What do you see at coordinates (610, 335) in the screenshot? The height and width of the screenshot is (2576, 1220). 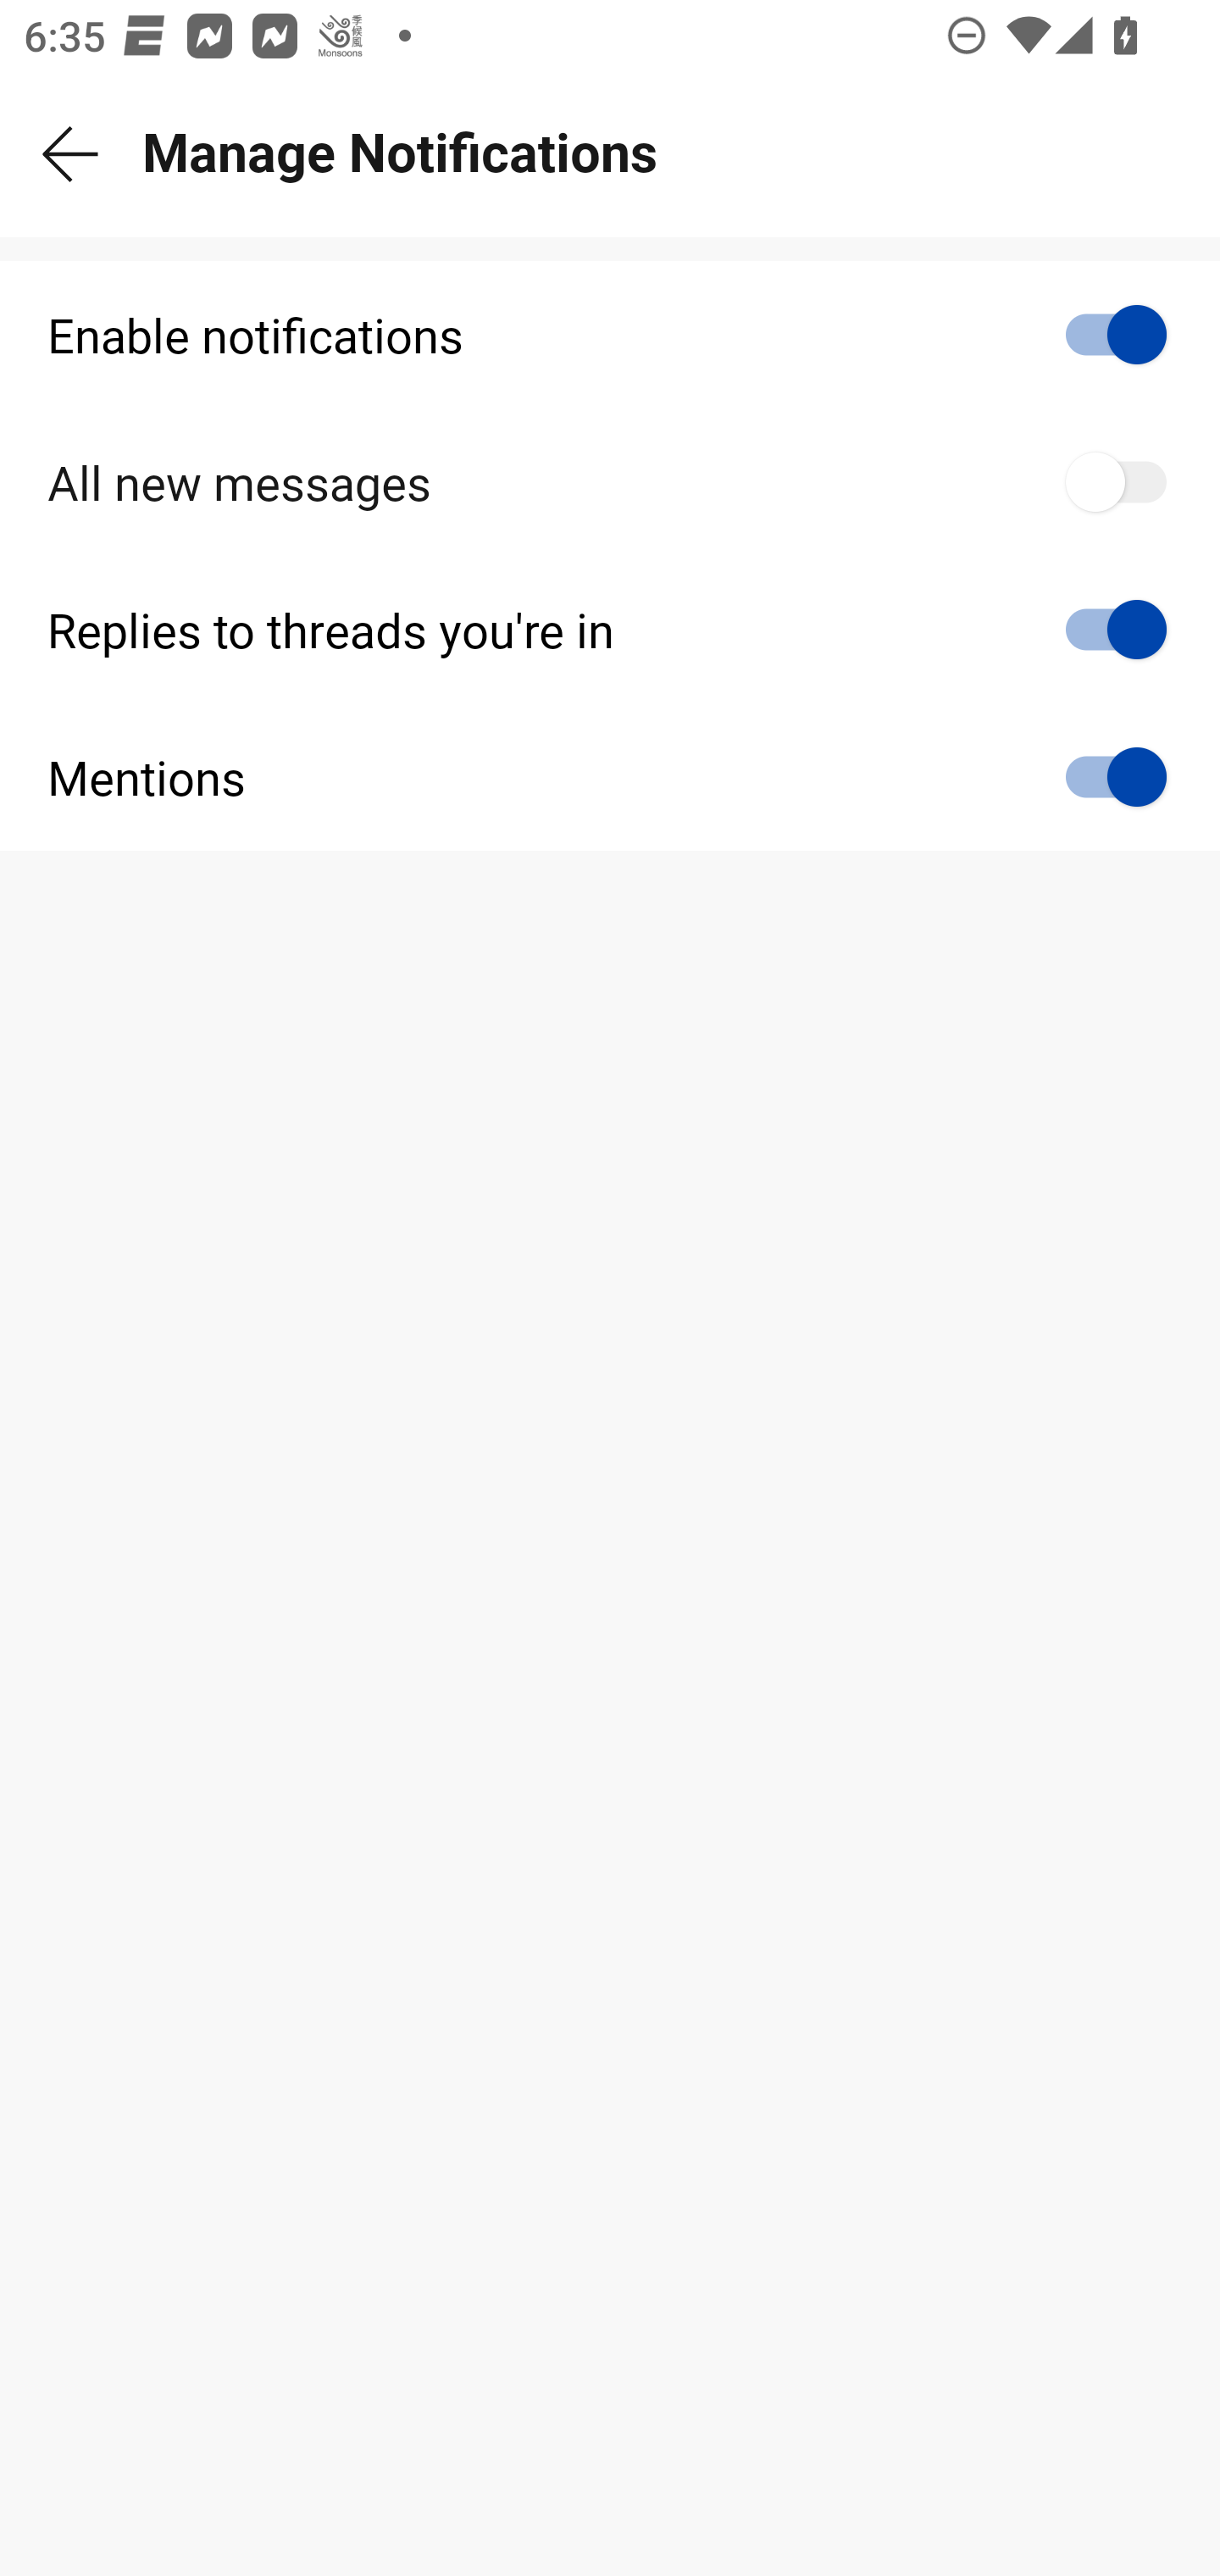 I see `Enable notifications` at bounding box center [610, 335].